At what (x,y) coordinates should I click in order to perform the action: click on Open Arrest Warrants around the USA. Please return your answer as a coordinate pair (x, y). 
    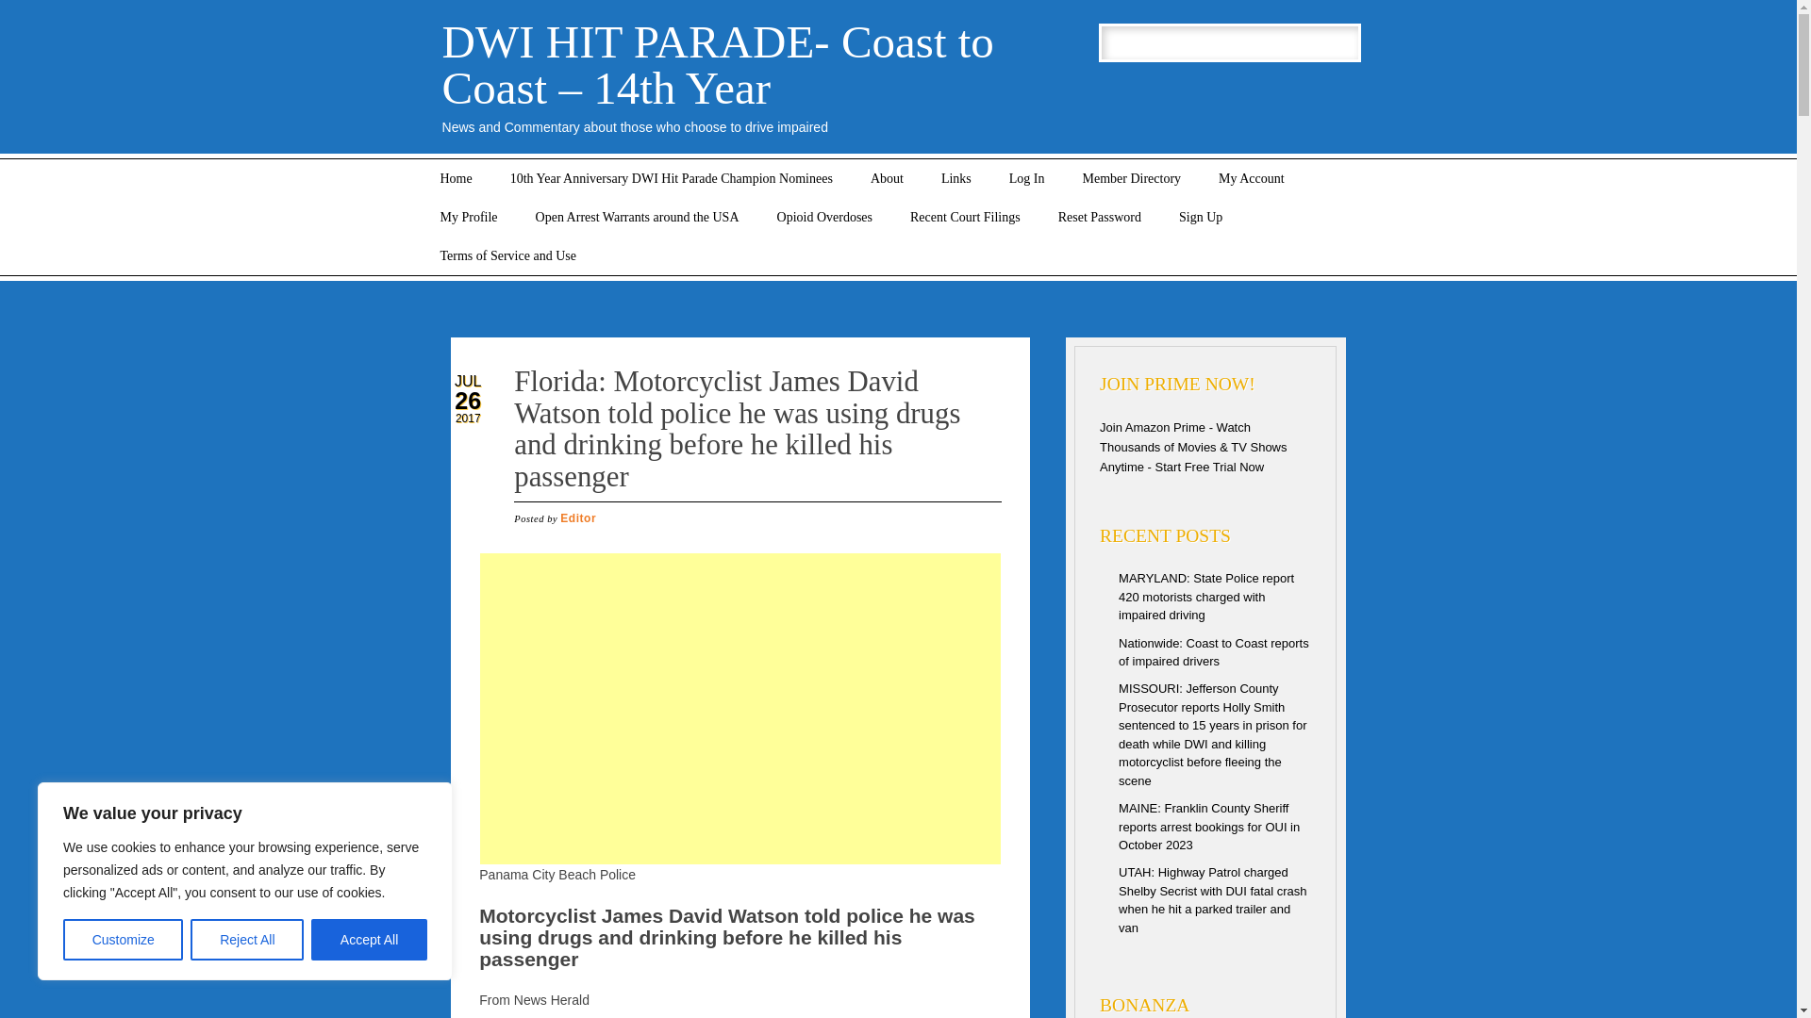
    Looking at the image, I should click on (638, 217).